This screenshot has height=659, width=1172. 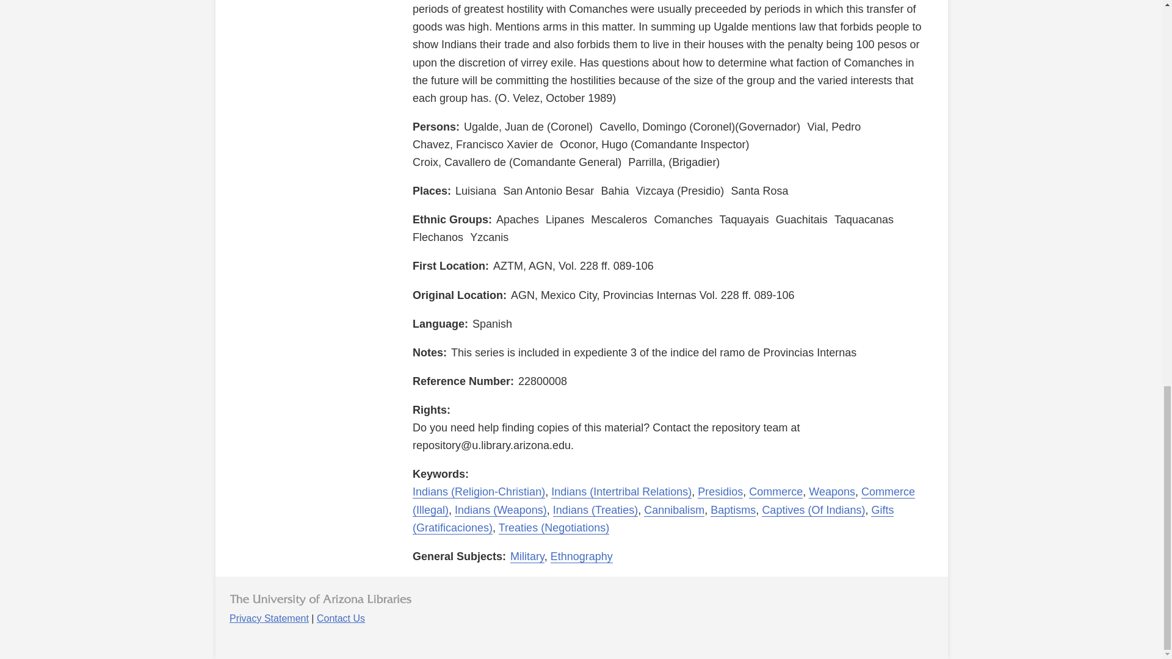 I want to click on Privacy Statement, so click(x=269, y=618).